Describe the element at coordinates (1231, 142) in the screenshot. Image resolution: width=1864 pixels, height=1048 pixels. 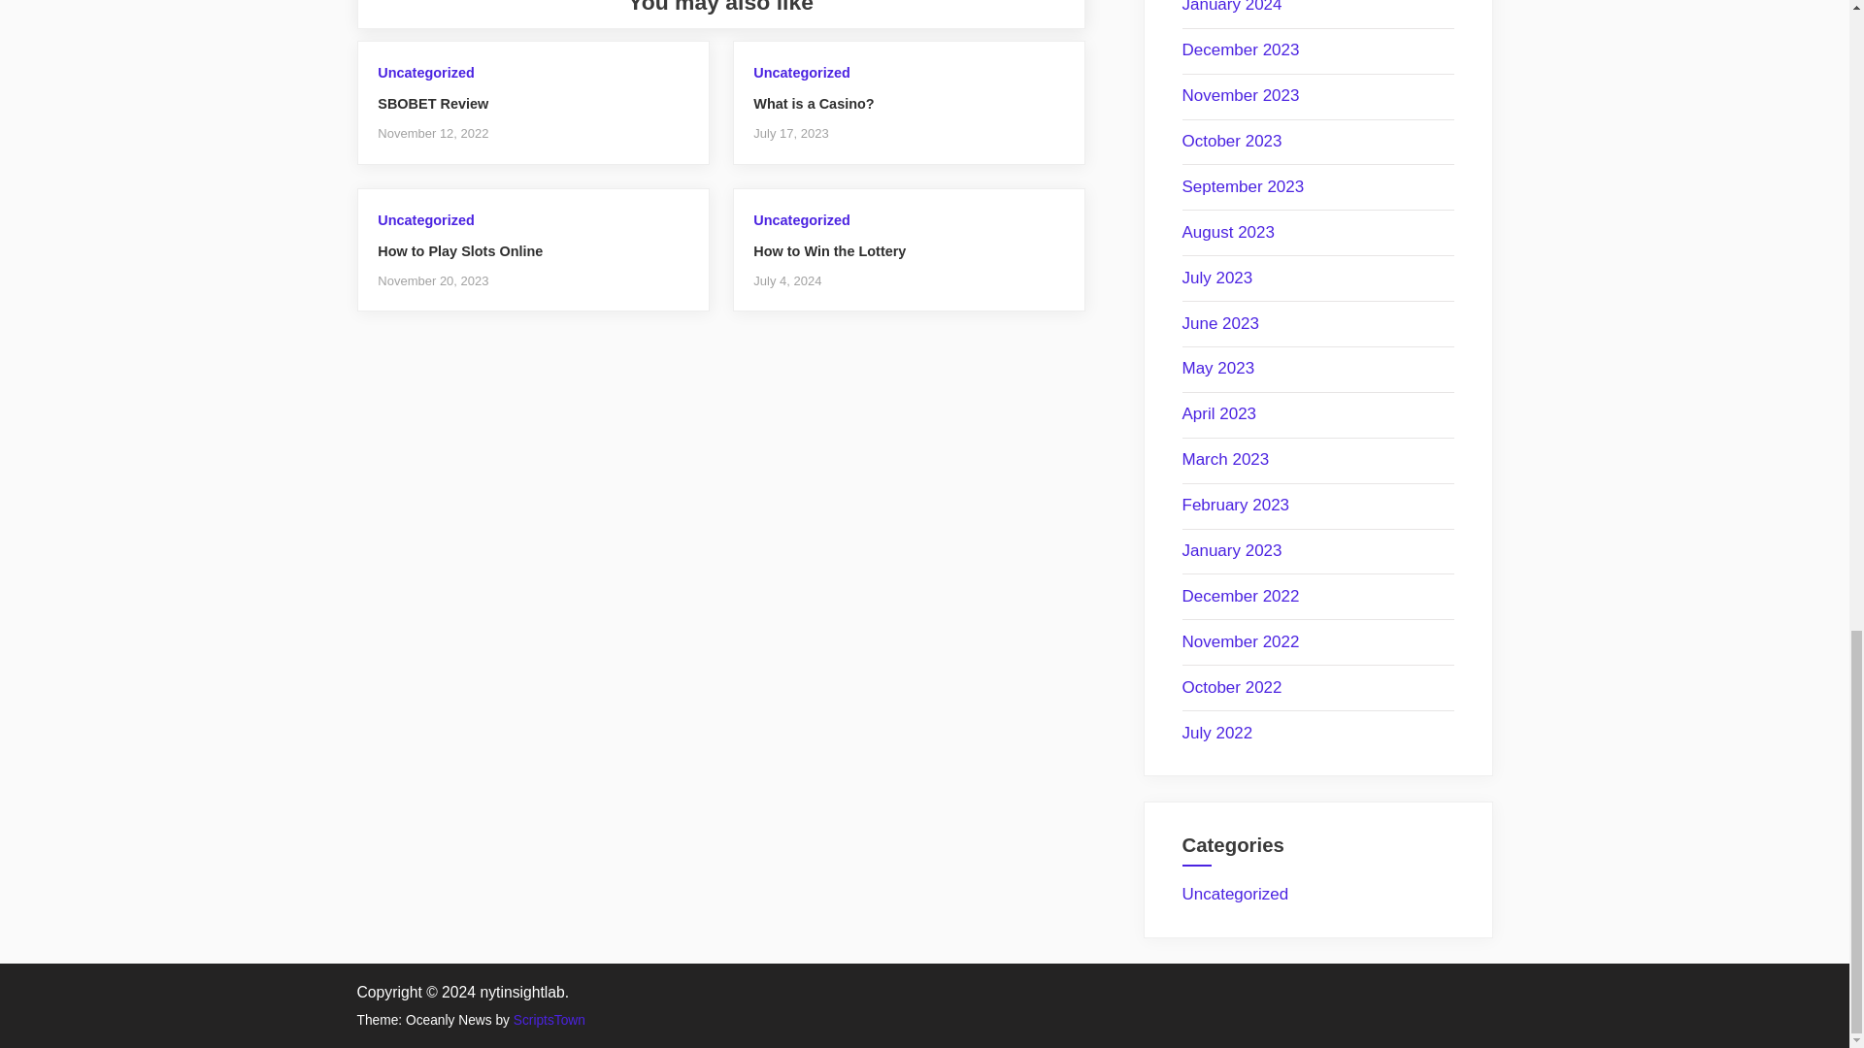
I see `October 2023` at that location.